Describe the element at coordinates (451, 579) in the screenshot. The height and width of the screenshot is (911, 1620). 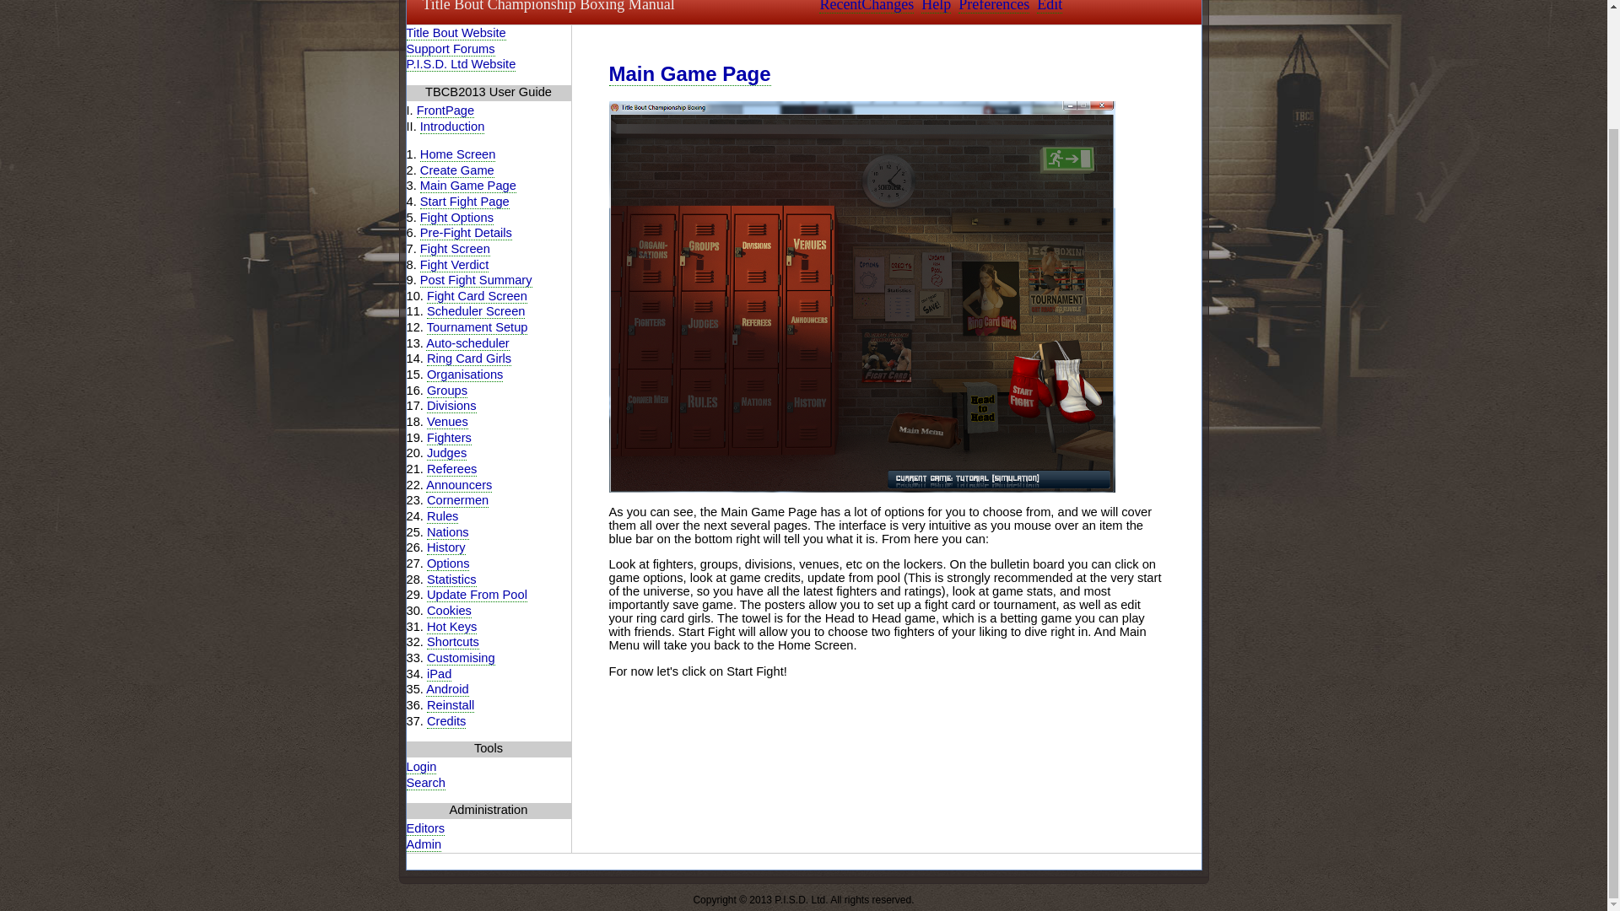
I see `Statistics` at that location.